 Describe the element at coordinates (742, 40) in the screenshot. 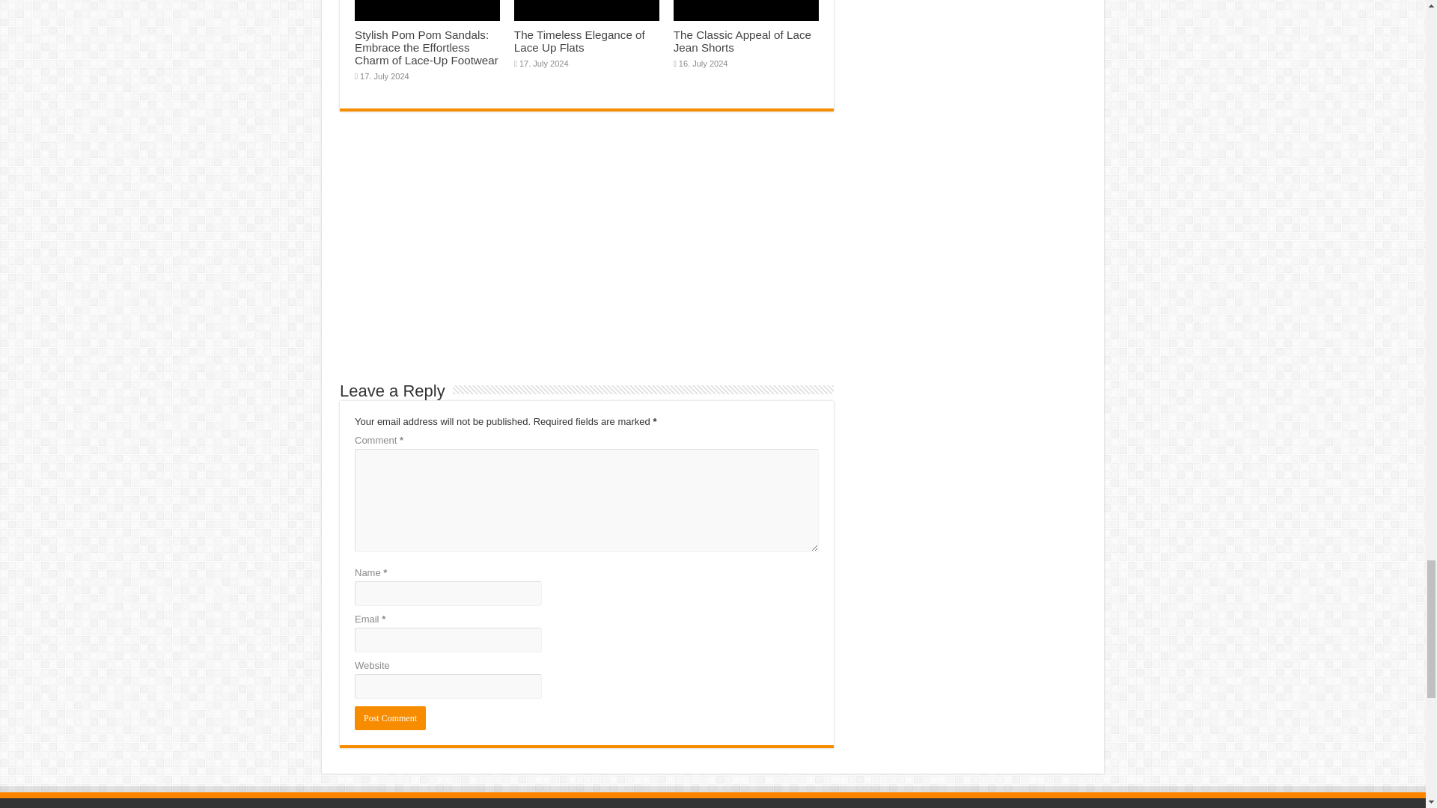

I see `The Classic Appeal of Lace Jean Shorts` at that location.